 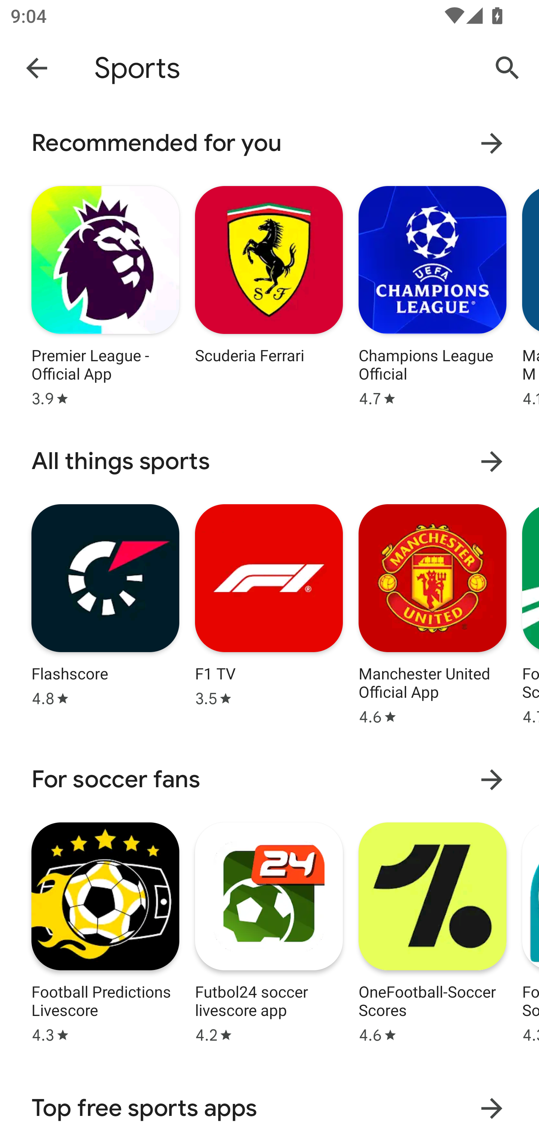 I want to click on More results for All things sports, so click(x=492, y=461).